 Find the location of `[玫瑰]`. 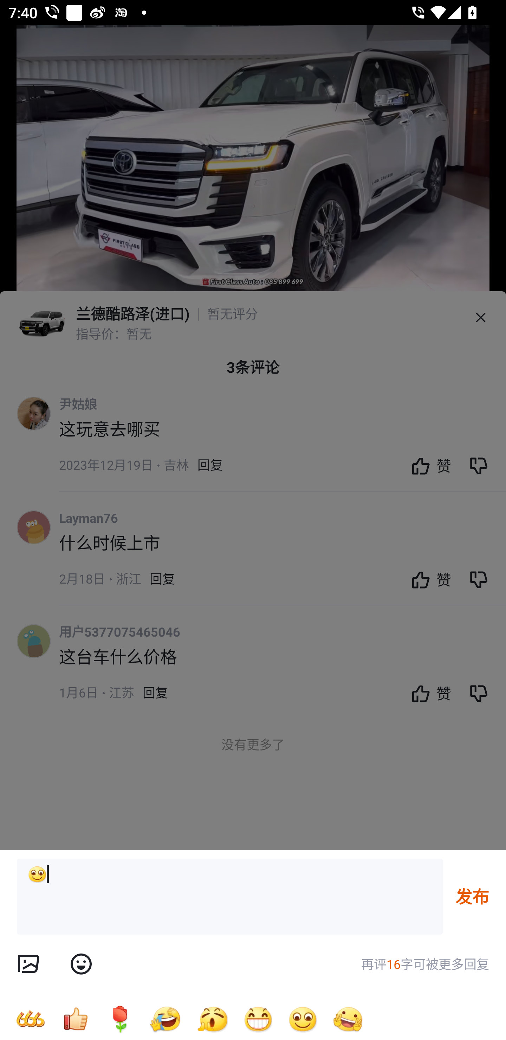

[玫瑰] is located at coordinates (120, 1019).